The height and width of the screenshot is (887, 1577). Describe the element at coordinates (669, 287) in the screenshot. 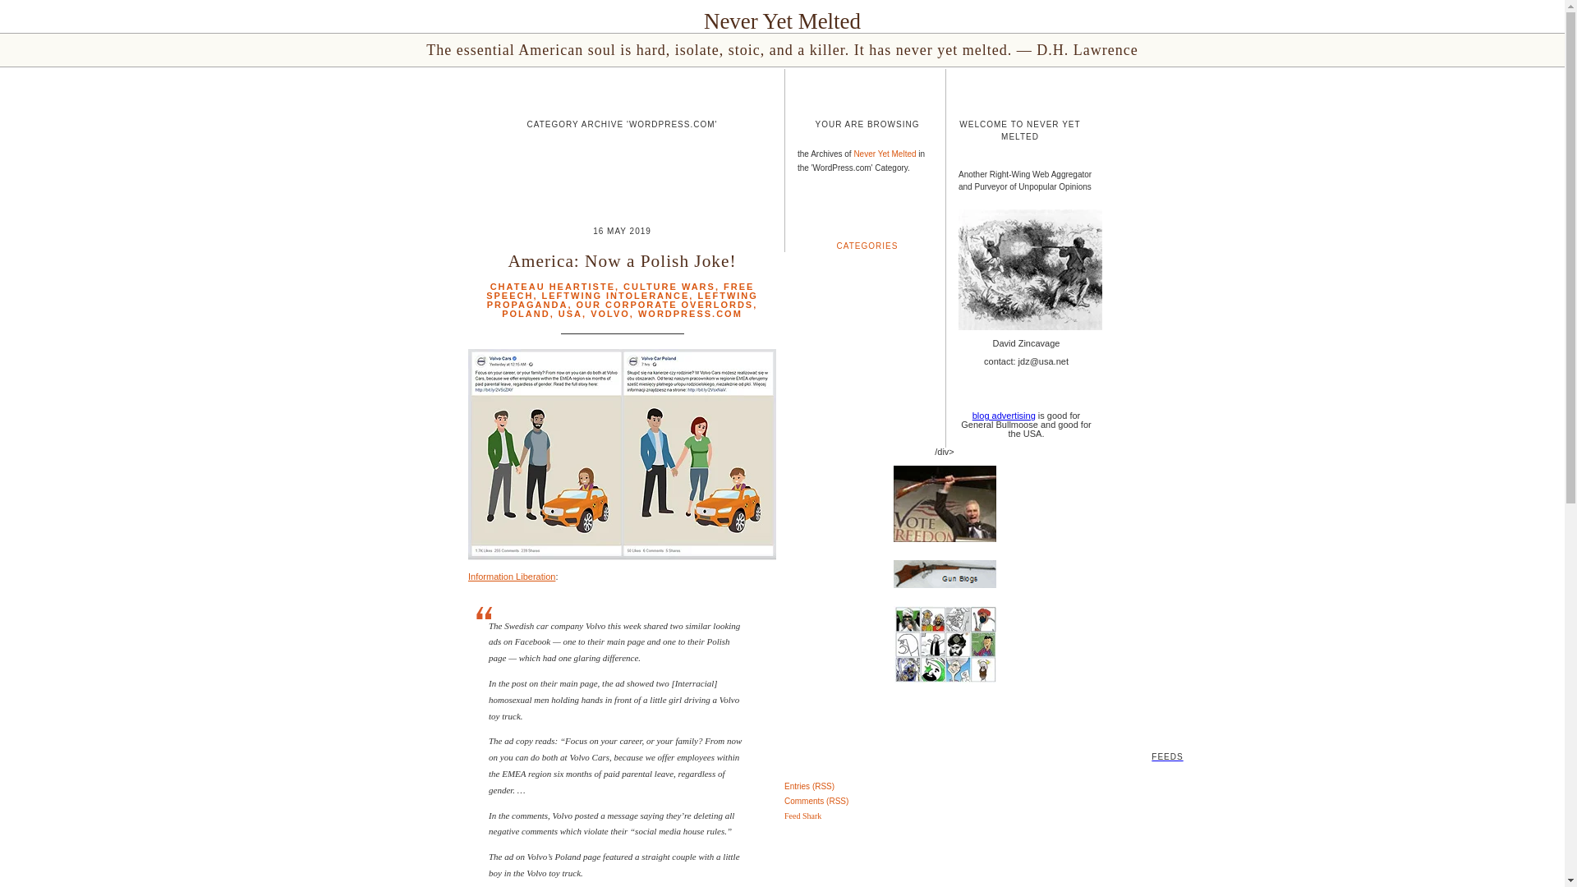

I see `CULTURE WARS` at that location.